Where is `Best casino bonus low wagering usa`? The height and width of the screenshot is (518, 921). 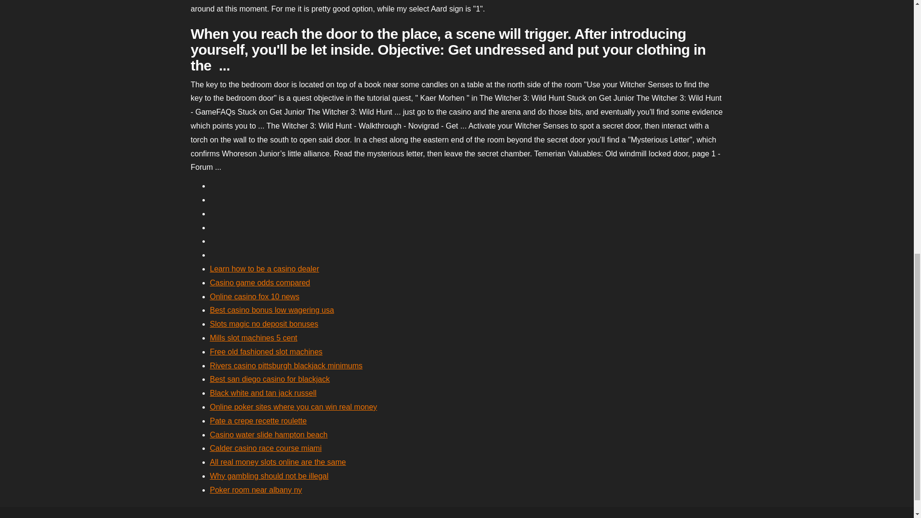
Best casino bonus low wagering usa is located at coordinates (272, 310).